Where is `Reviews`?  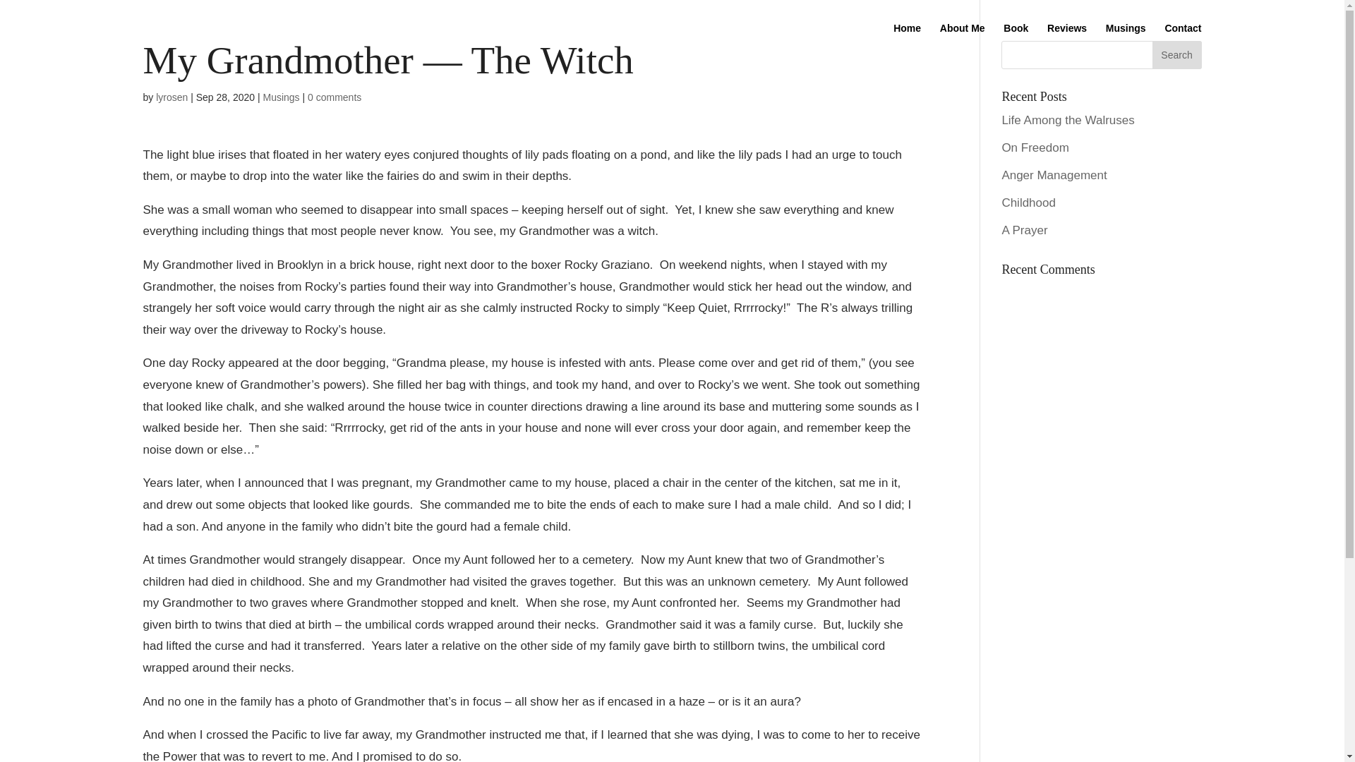
Reviews is located at coordinates (1067, 40).